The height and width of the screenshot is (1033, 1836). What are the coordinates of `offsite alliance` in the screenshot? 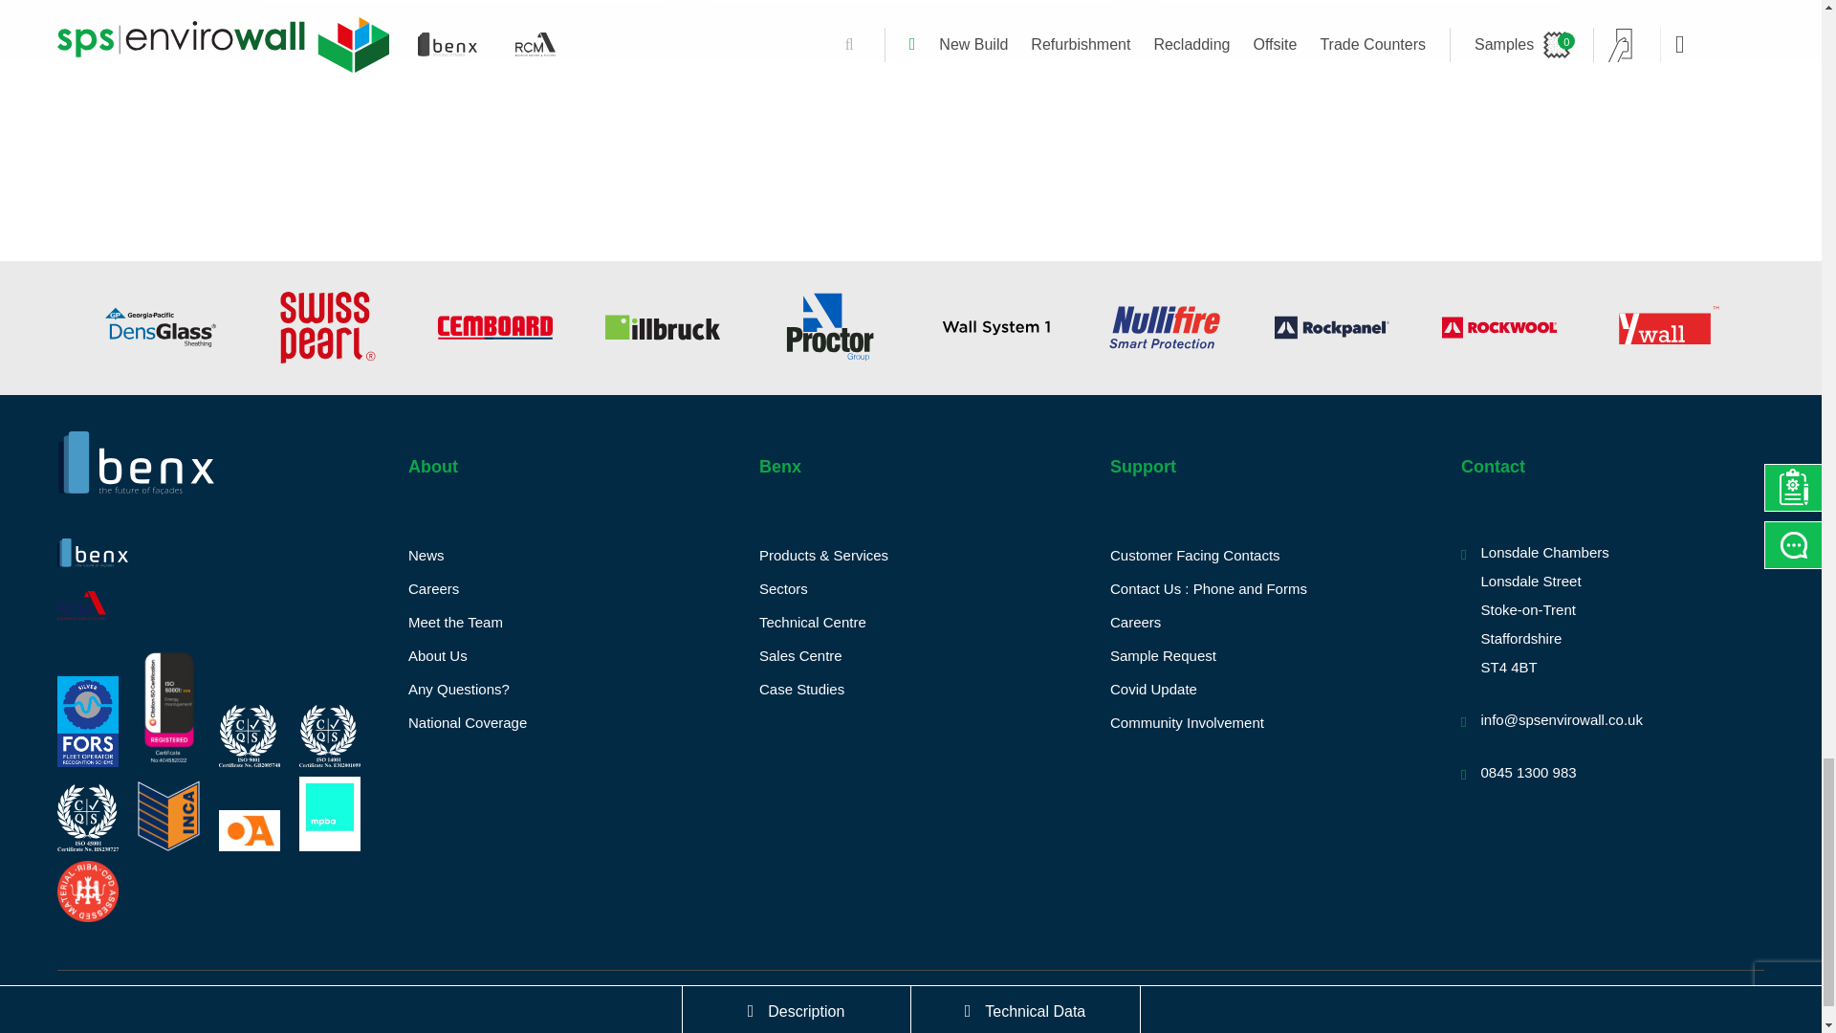 It's located at (249, 830).